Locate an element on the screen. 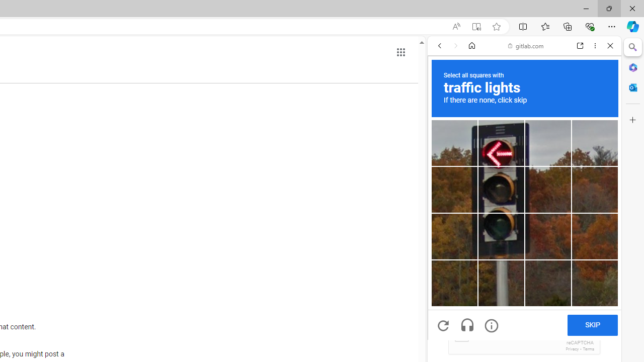  GitLab is located at coordinates (520, 145).